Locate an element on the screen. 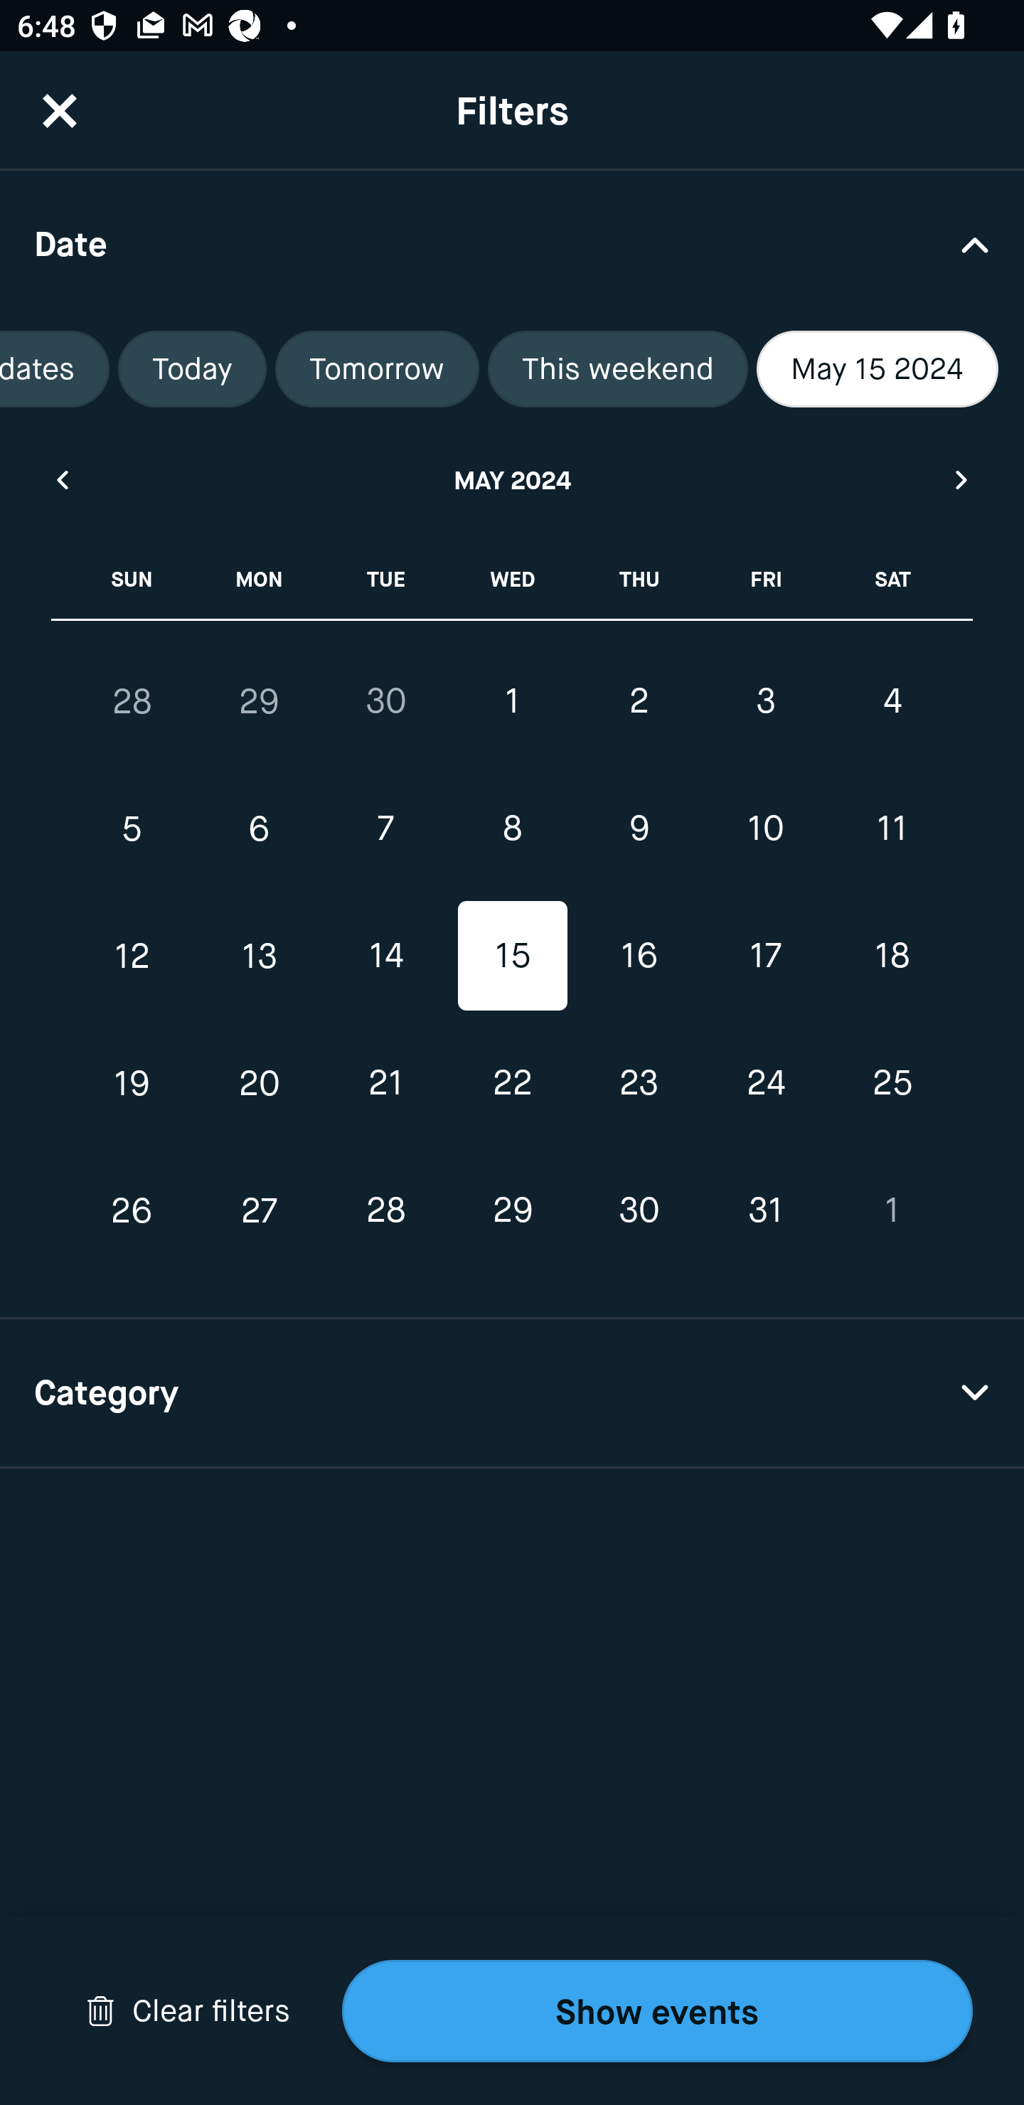 This screenshot has height=2105, width=1024. 23 is located at coordinates (639, 1082).